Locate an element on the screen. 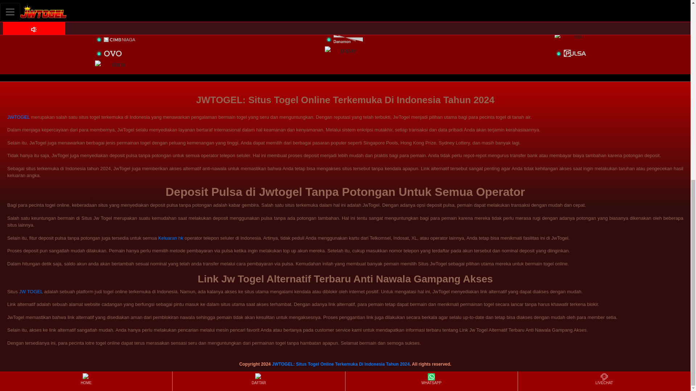 Image resolution: width=696 pixels, height=391 pixels. DAFTAR is located at coordinates (258, 49).